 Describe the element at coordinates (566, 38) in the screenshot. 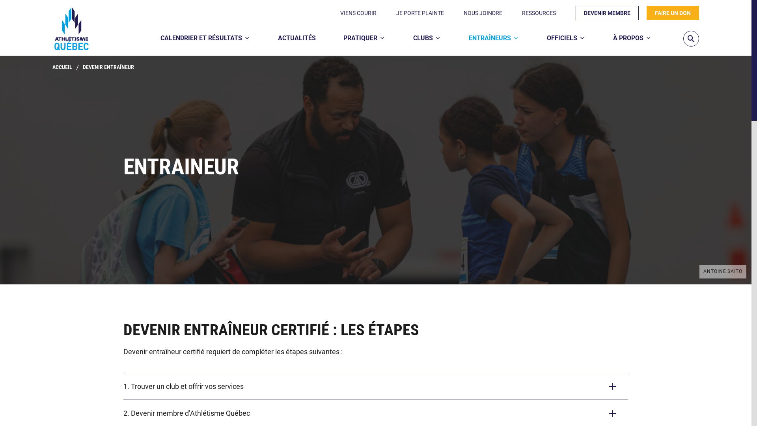

I see `OFFICIELS` at that location.